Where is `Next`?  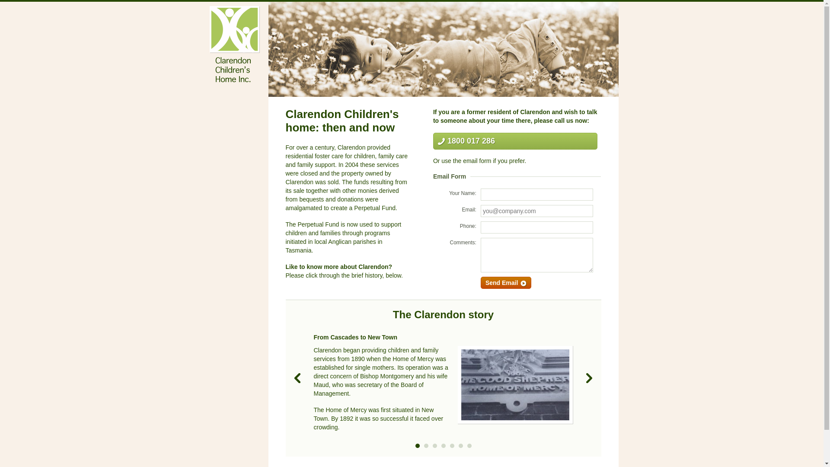
Next is located at coordinates (590, 378).